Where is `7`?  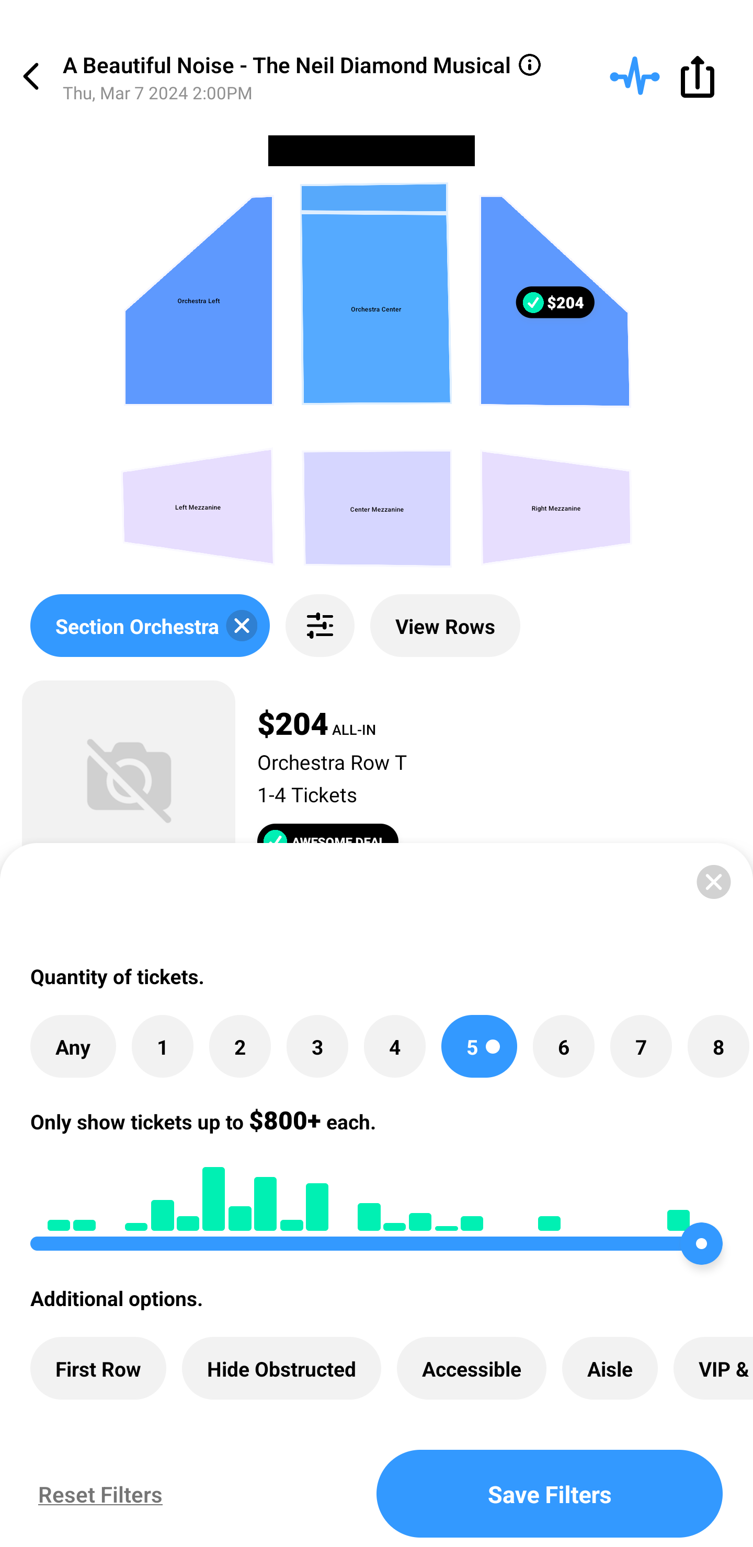
7 is located at coordinates (641, 1046).